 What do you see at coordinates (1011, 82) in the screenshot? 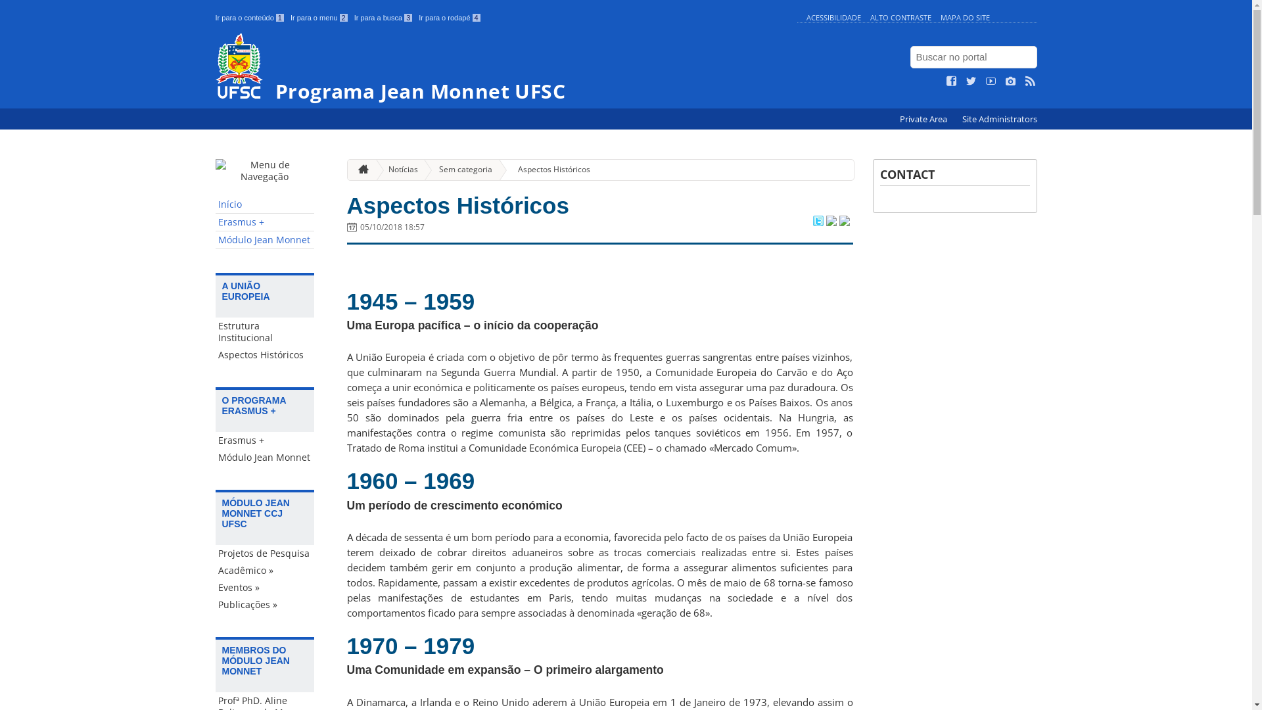
I see `Veja no Instagram` at bounding box center [1011, 82].